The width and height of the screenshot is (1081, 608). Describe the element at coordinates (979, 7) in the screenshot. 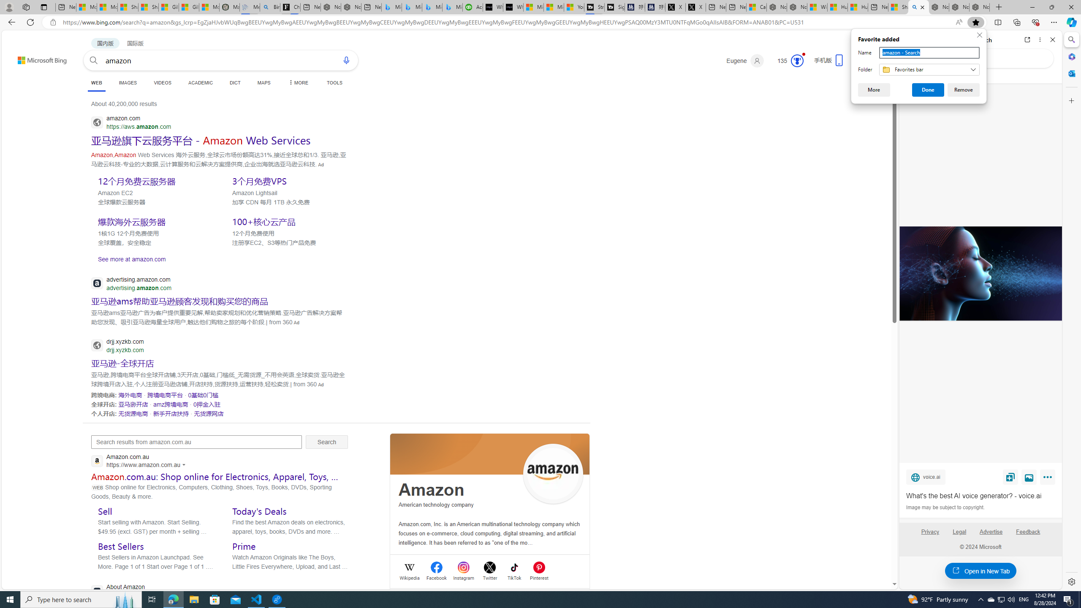

I see `Nordace - Siena Pro 15 Essential Set` at that location.